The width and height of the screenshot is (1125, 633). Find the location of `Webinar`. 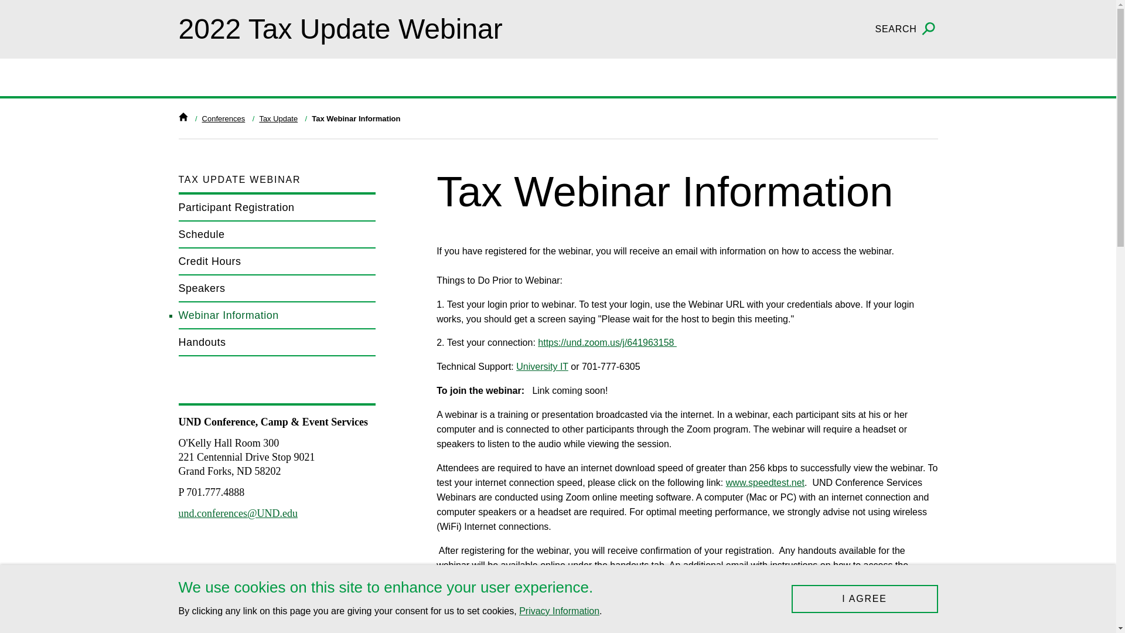

Webinar is located at coordinates (607, 342).